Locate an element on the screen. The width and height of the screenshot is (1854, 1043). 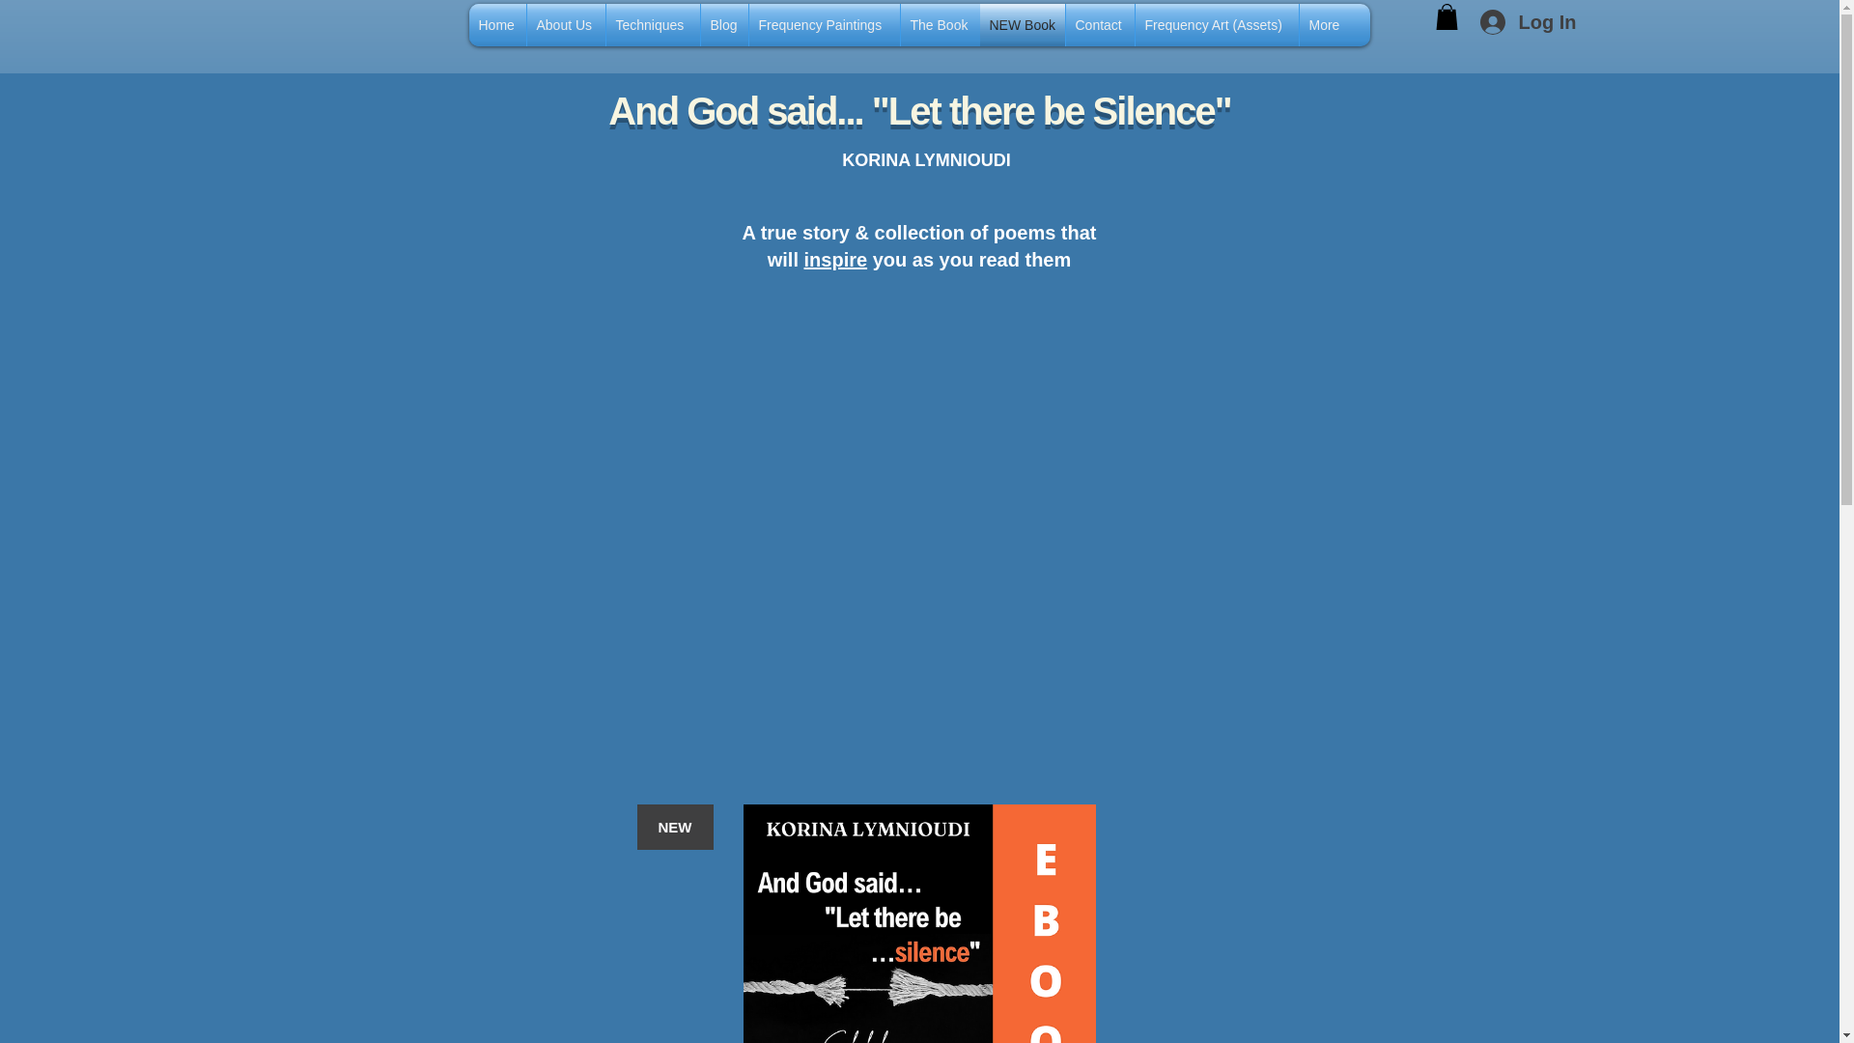
Techniques is located at coordinates (653, 25).